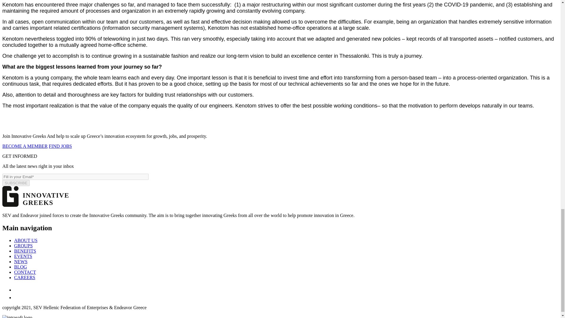 This screenshot has width=565, height=318. What do you see at coordinates (21, 261) in the screenshot?
I see `NEWS` at bounding box center [21, 261].